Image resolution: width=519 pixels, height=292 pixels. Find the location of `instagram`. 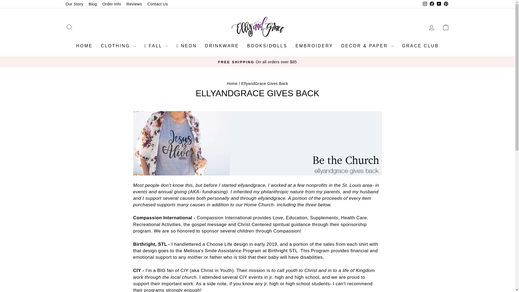

instagram is located at coordinates (425, 4).